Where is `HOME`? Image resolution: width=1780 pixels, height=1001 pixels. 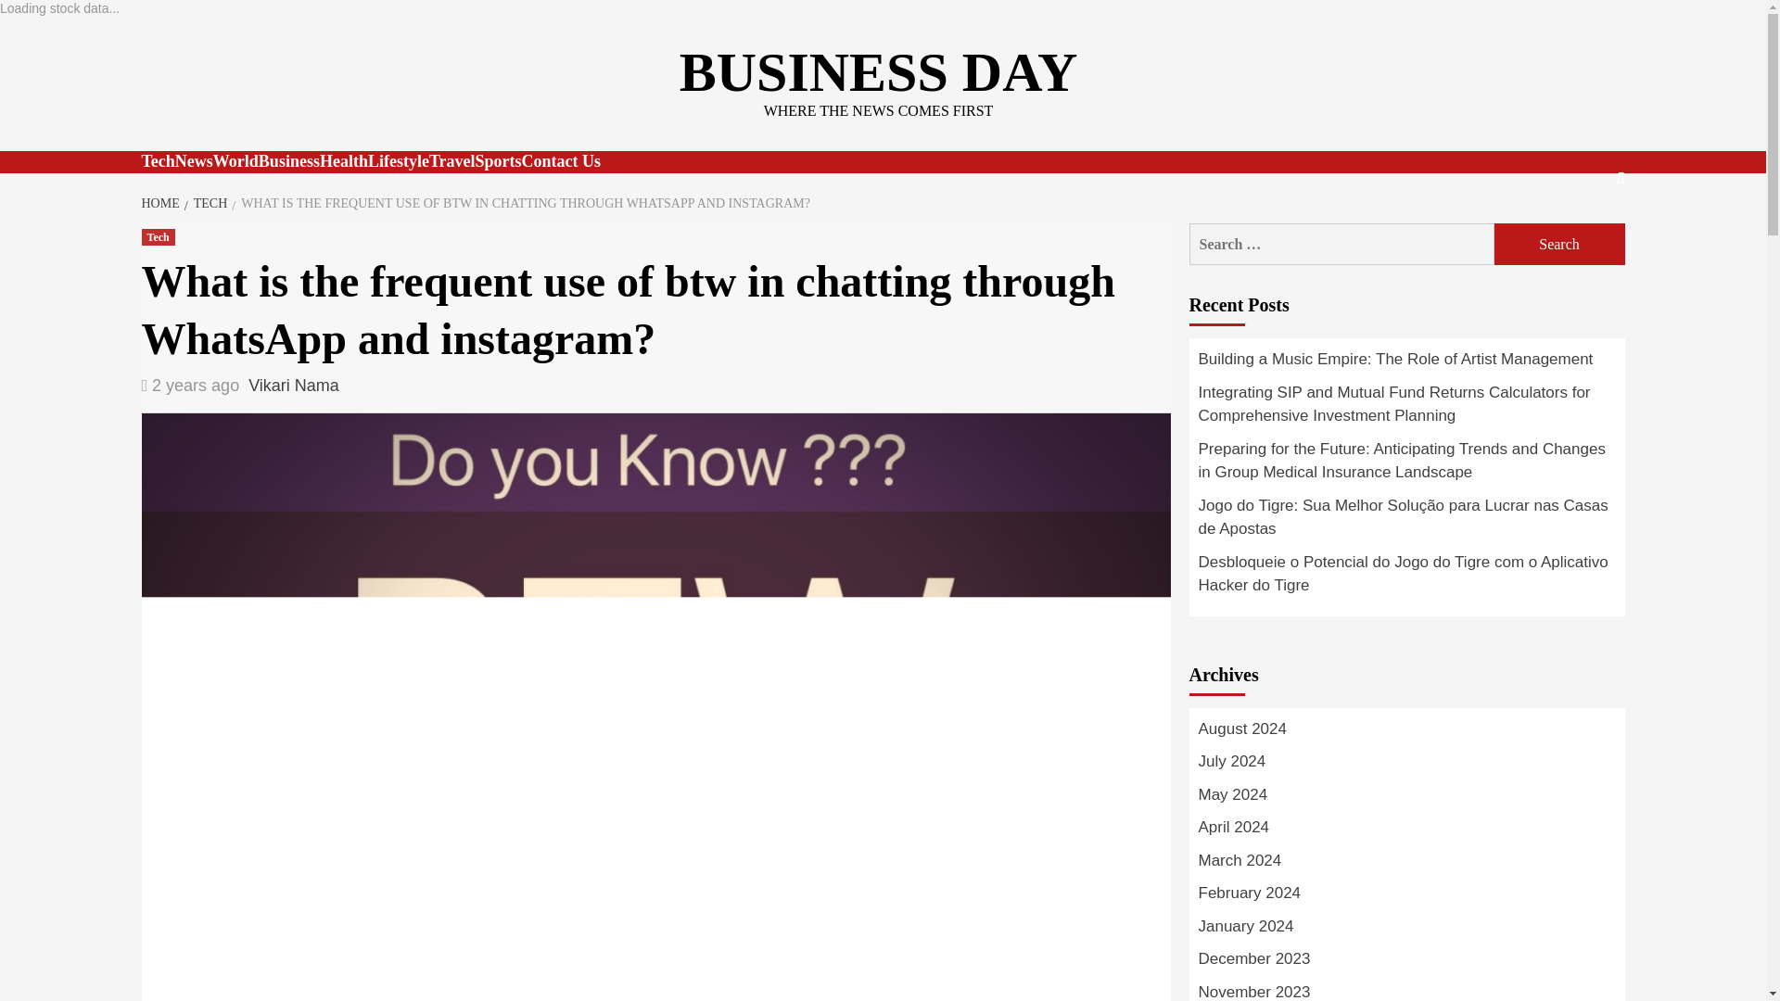
HOME is located at coordinates (161, 202).